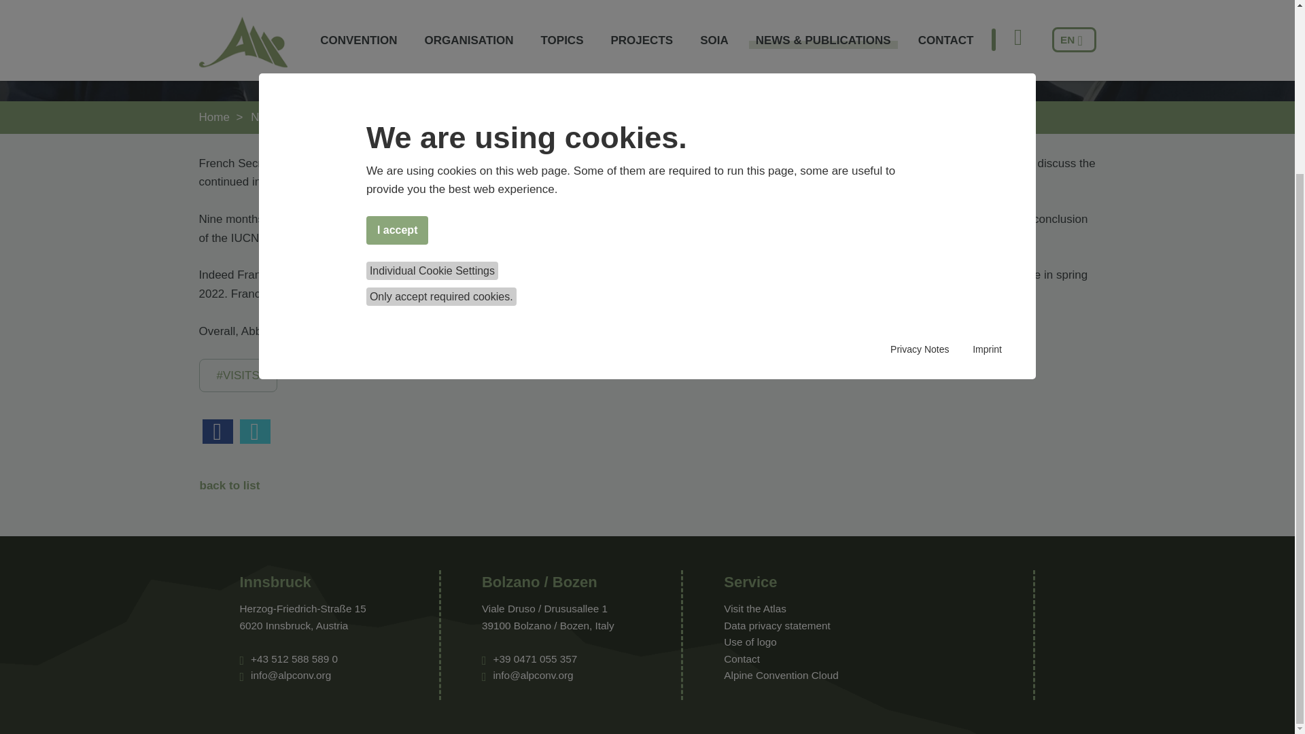  What do you see at coordinates (393, 117) in the screenshot?
I see `News` at bounding box center [393, 117].